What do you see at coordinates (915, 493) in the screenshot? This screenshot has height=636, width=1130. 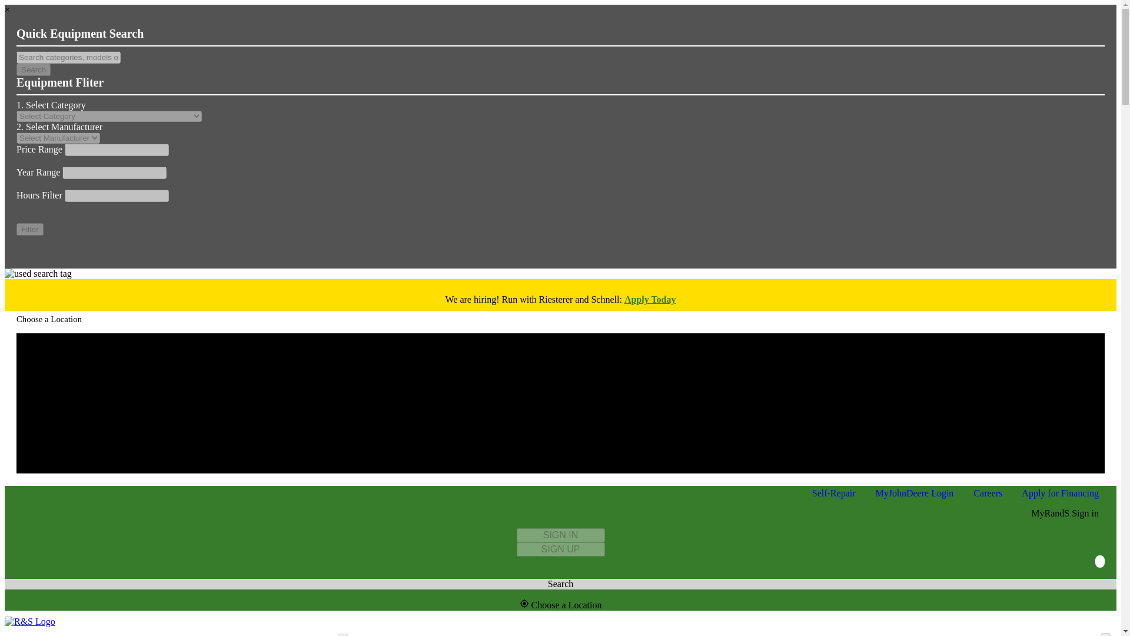 I see `MyJohnDeere Login` at bounding box center [915, 493].